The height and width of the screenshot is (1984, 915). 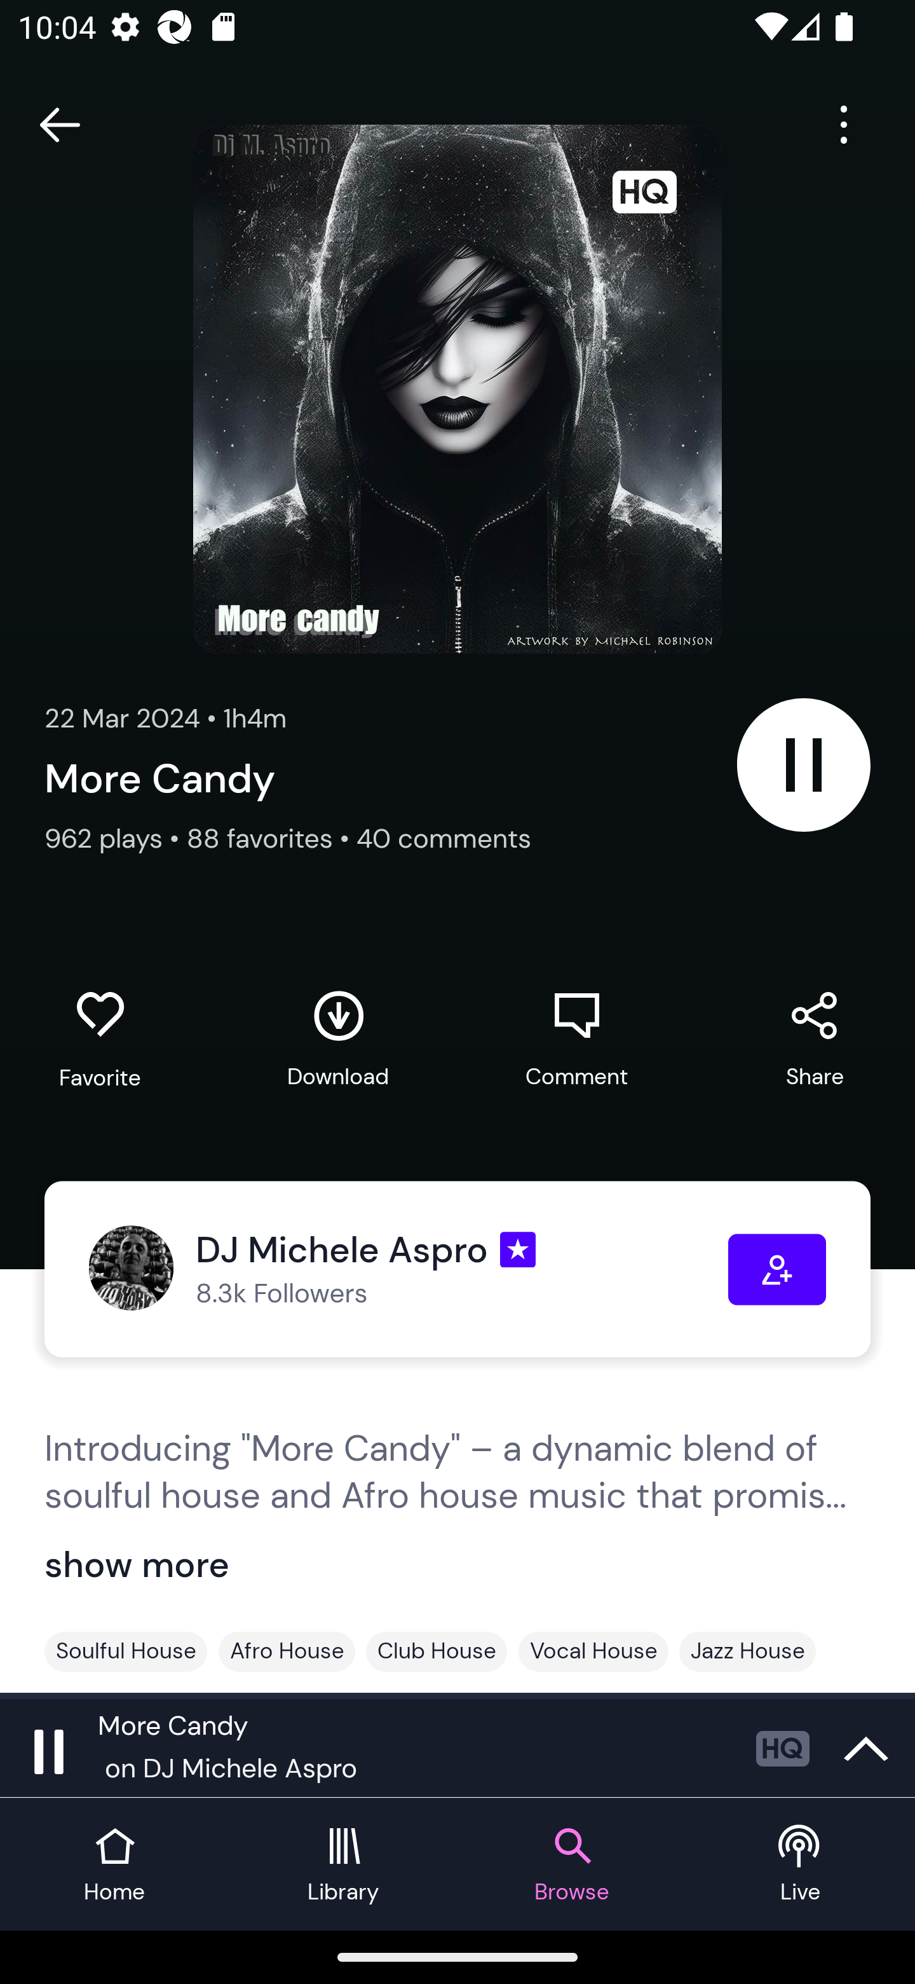 I want to click on Club House, so click(x=436, y=1651).